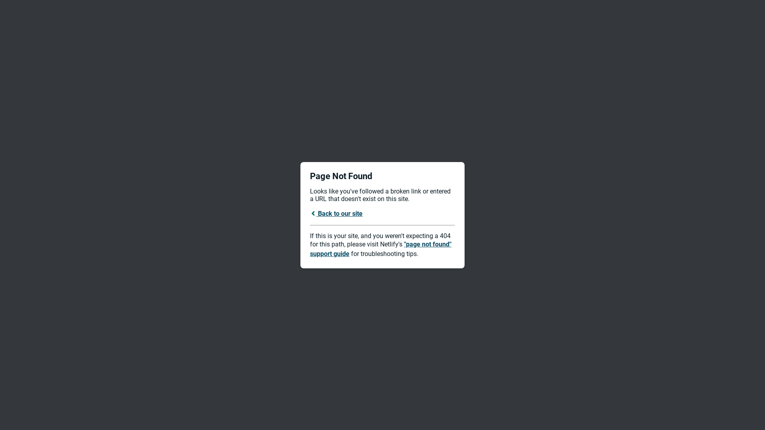  Describe the element at coordinates (381, 249) in the screenshot. I see `"page not found" support guide` at that location.